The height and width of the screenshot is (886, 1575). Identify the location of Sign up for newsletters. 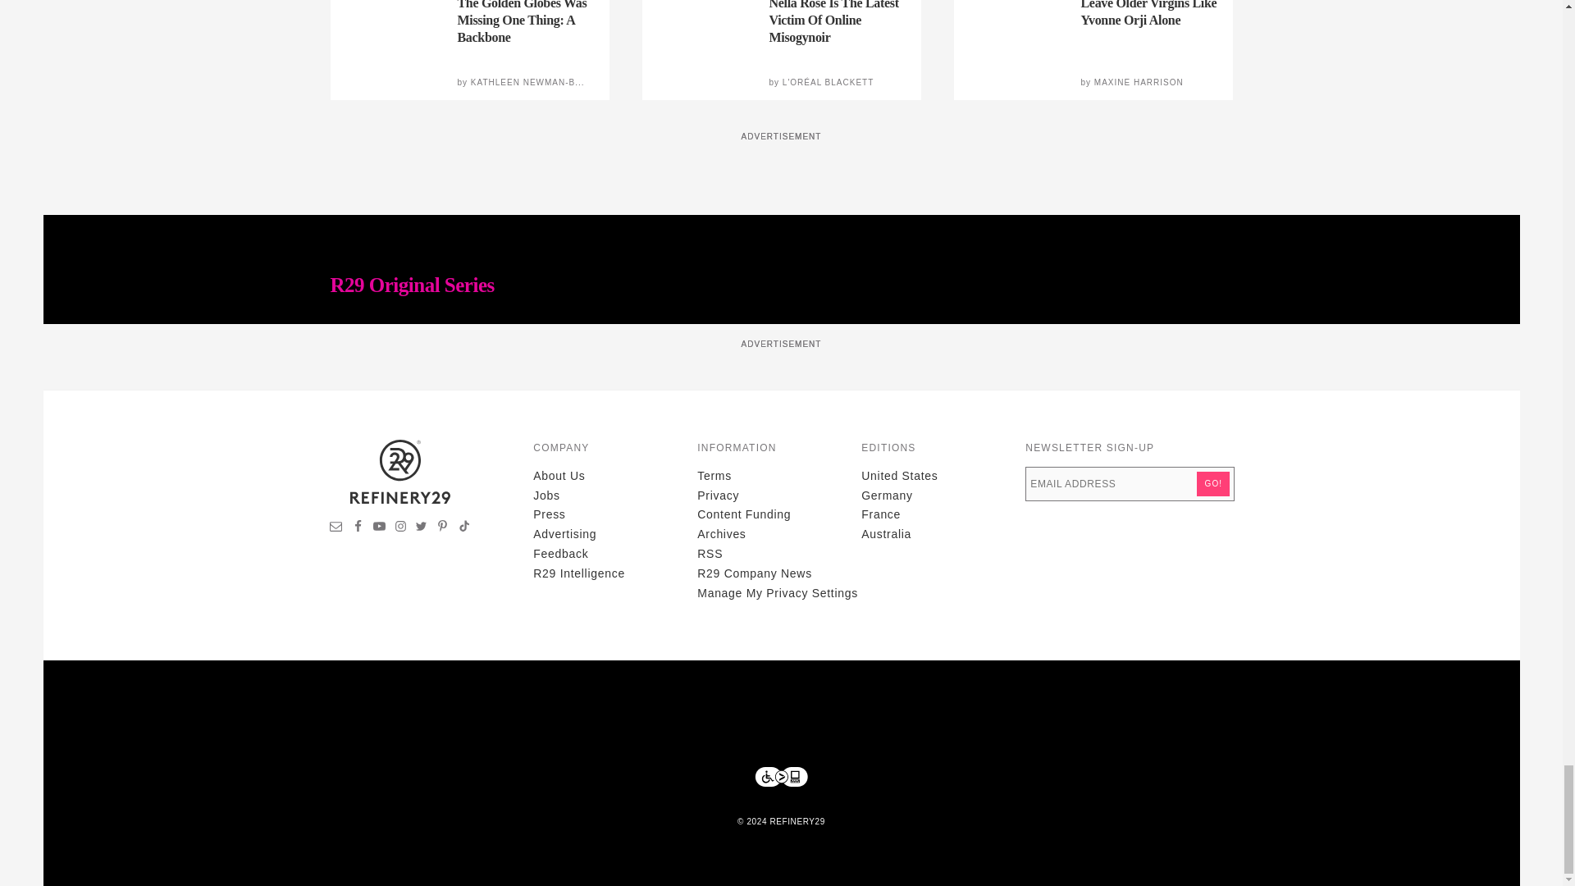
(336, 528).